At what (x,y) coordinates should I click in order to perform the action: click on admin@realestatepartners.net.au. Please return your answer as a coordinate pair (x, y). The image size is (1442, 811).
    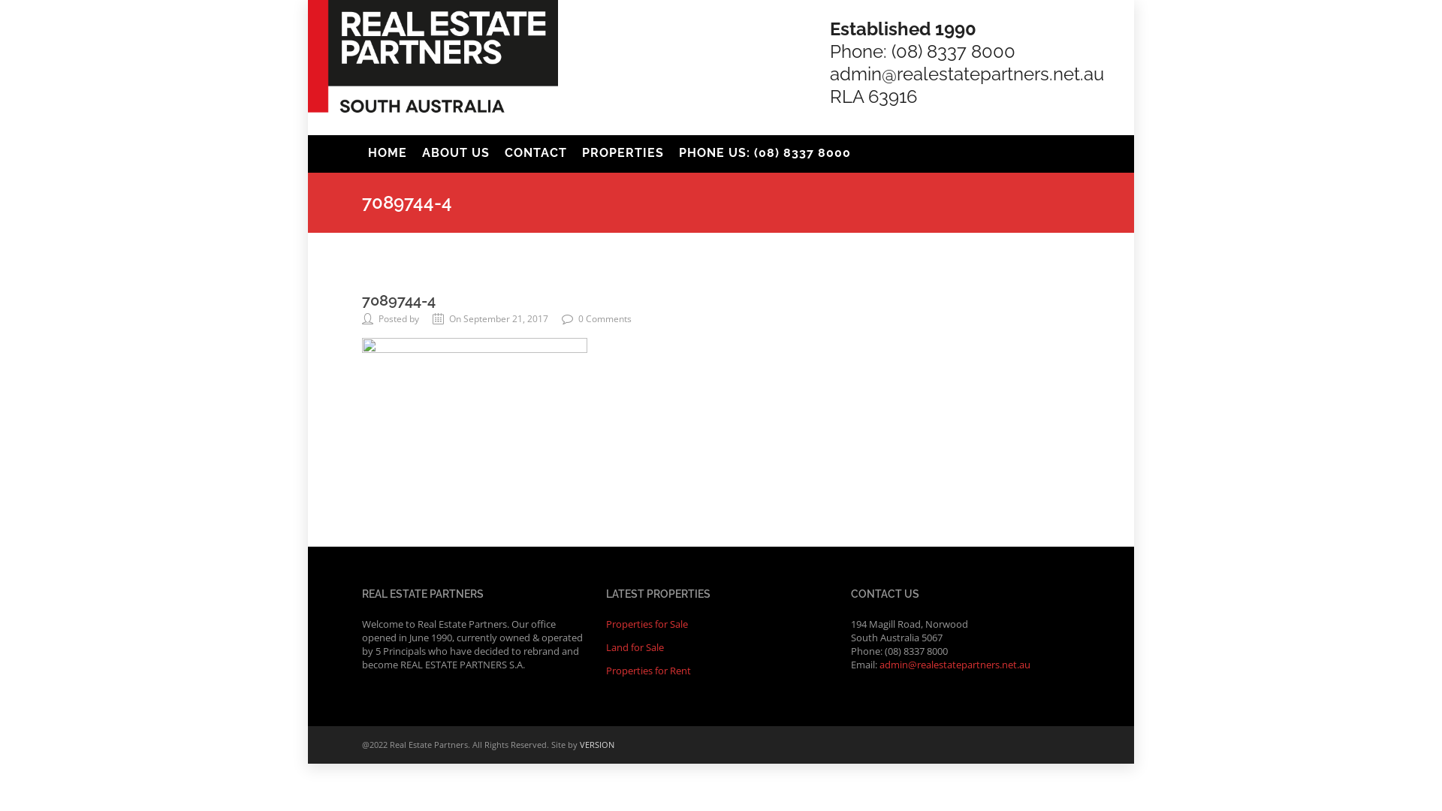
    Looking at the image, I should click on (955, 664).